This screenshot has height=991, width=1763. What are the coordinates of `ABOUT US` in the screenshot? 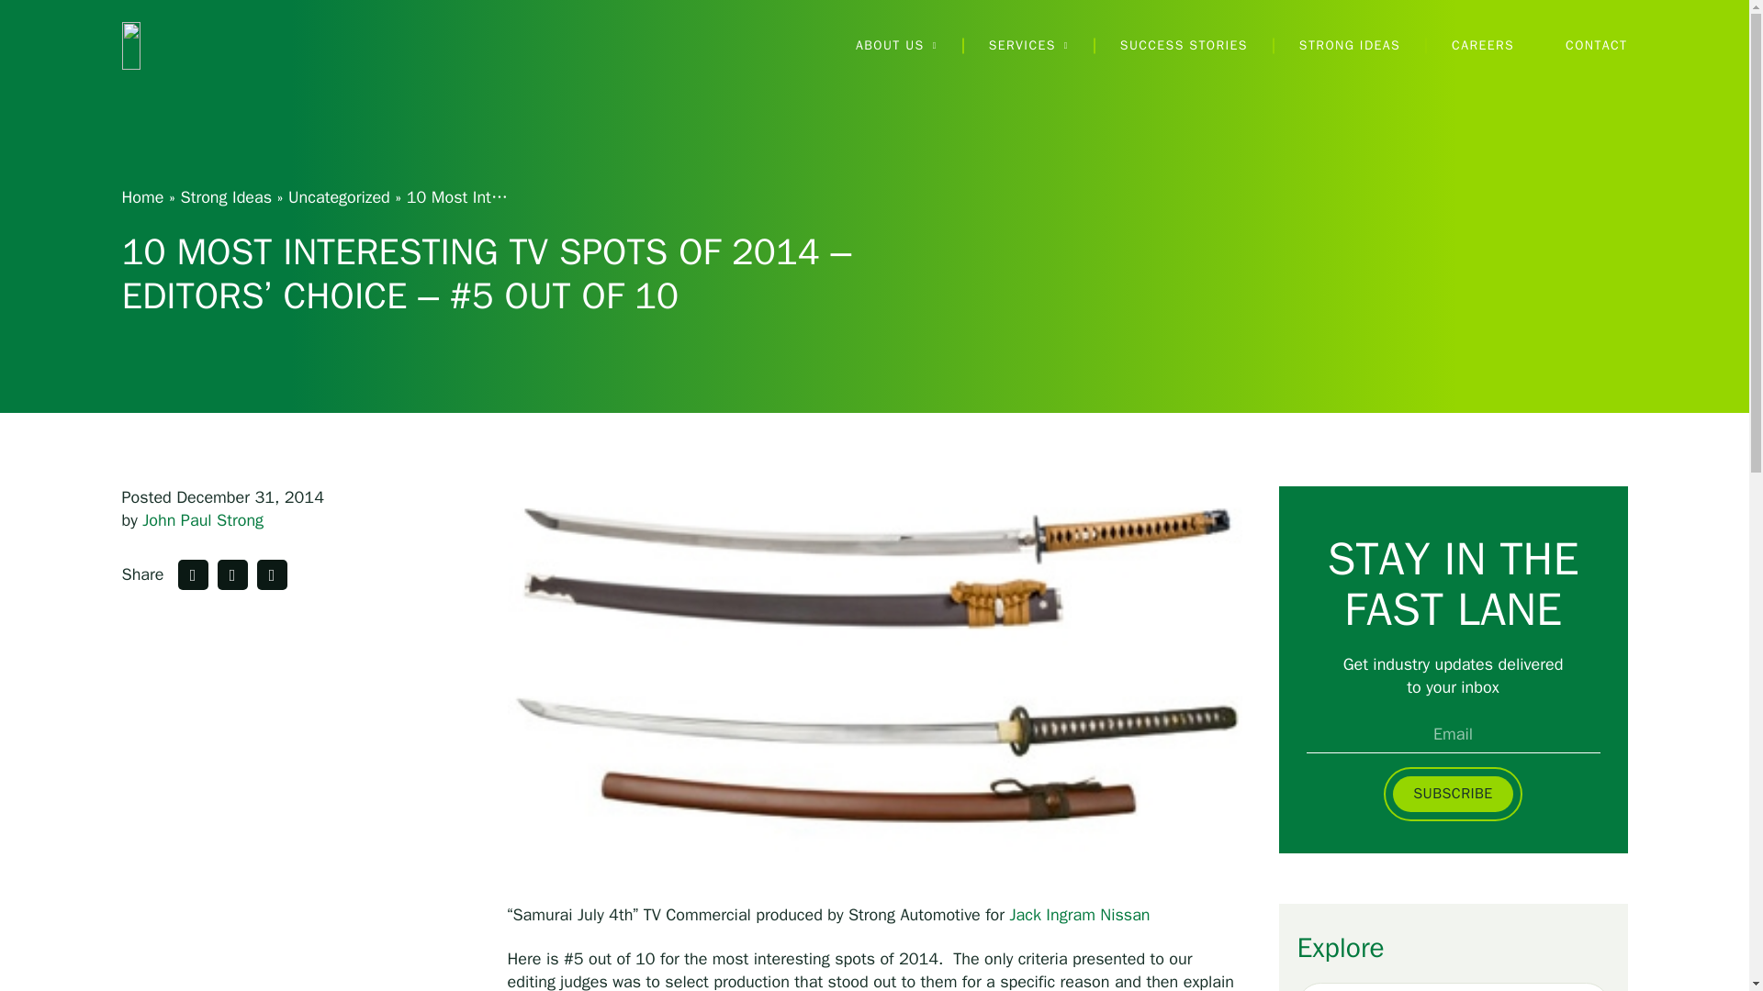 It's located at (896, 46).